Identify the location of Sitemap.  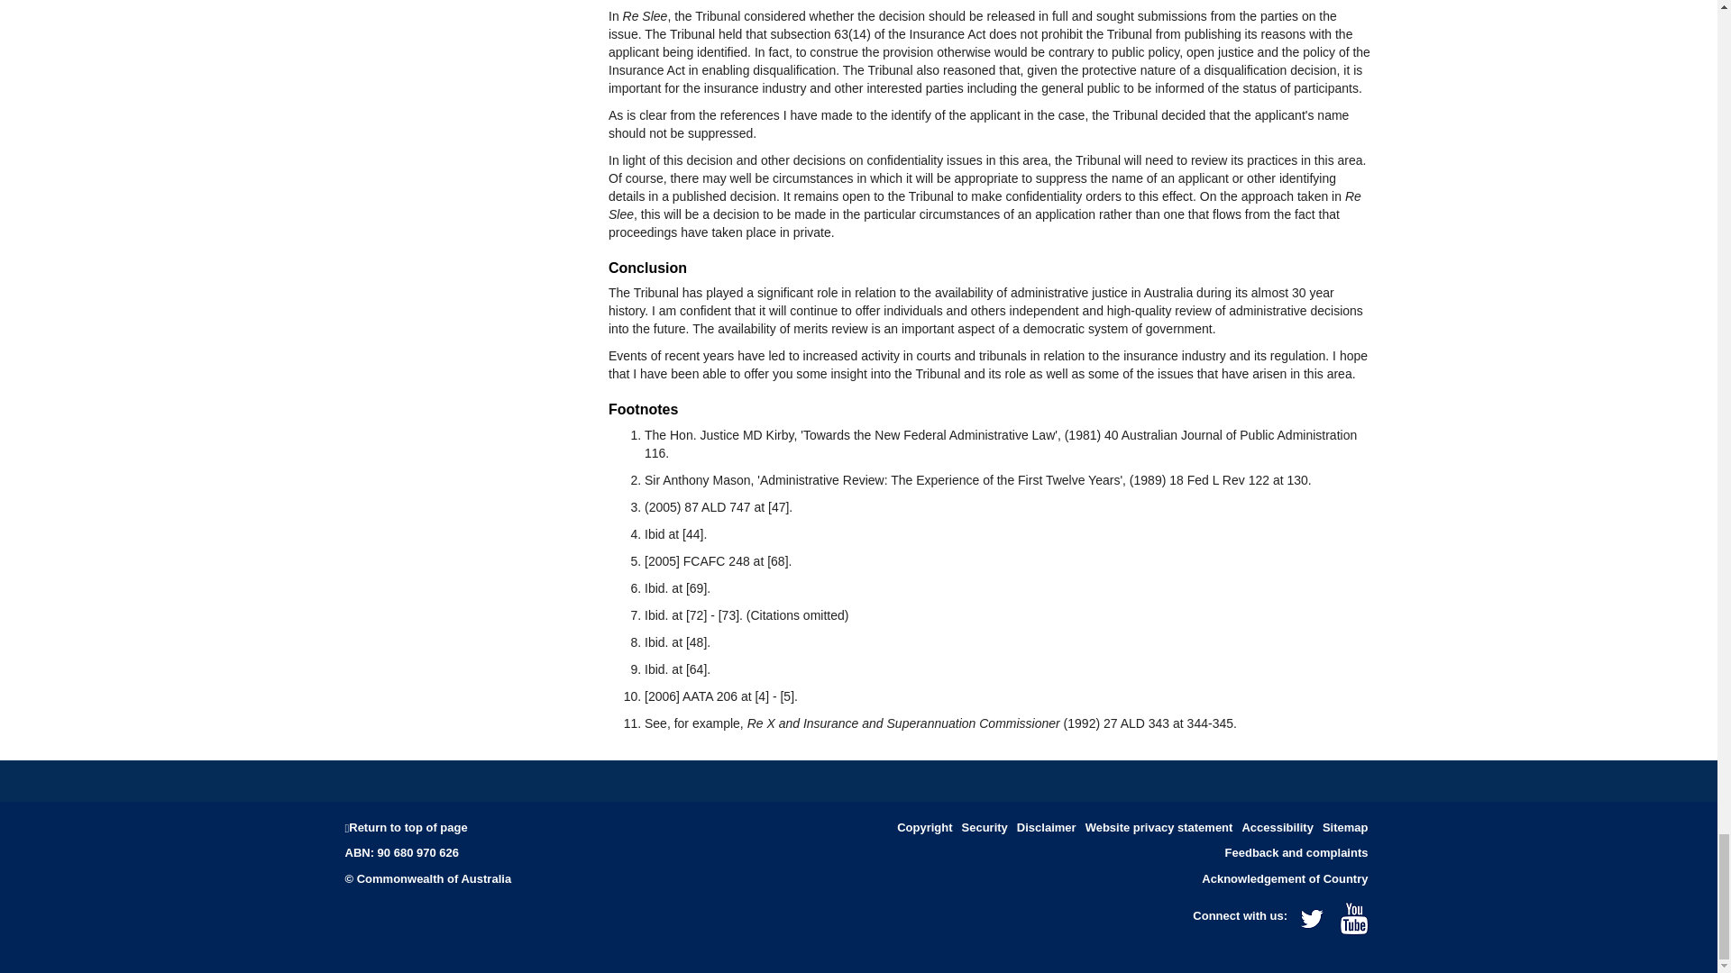
(1345, 827).